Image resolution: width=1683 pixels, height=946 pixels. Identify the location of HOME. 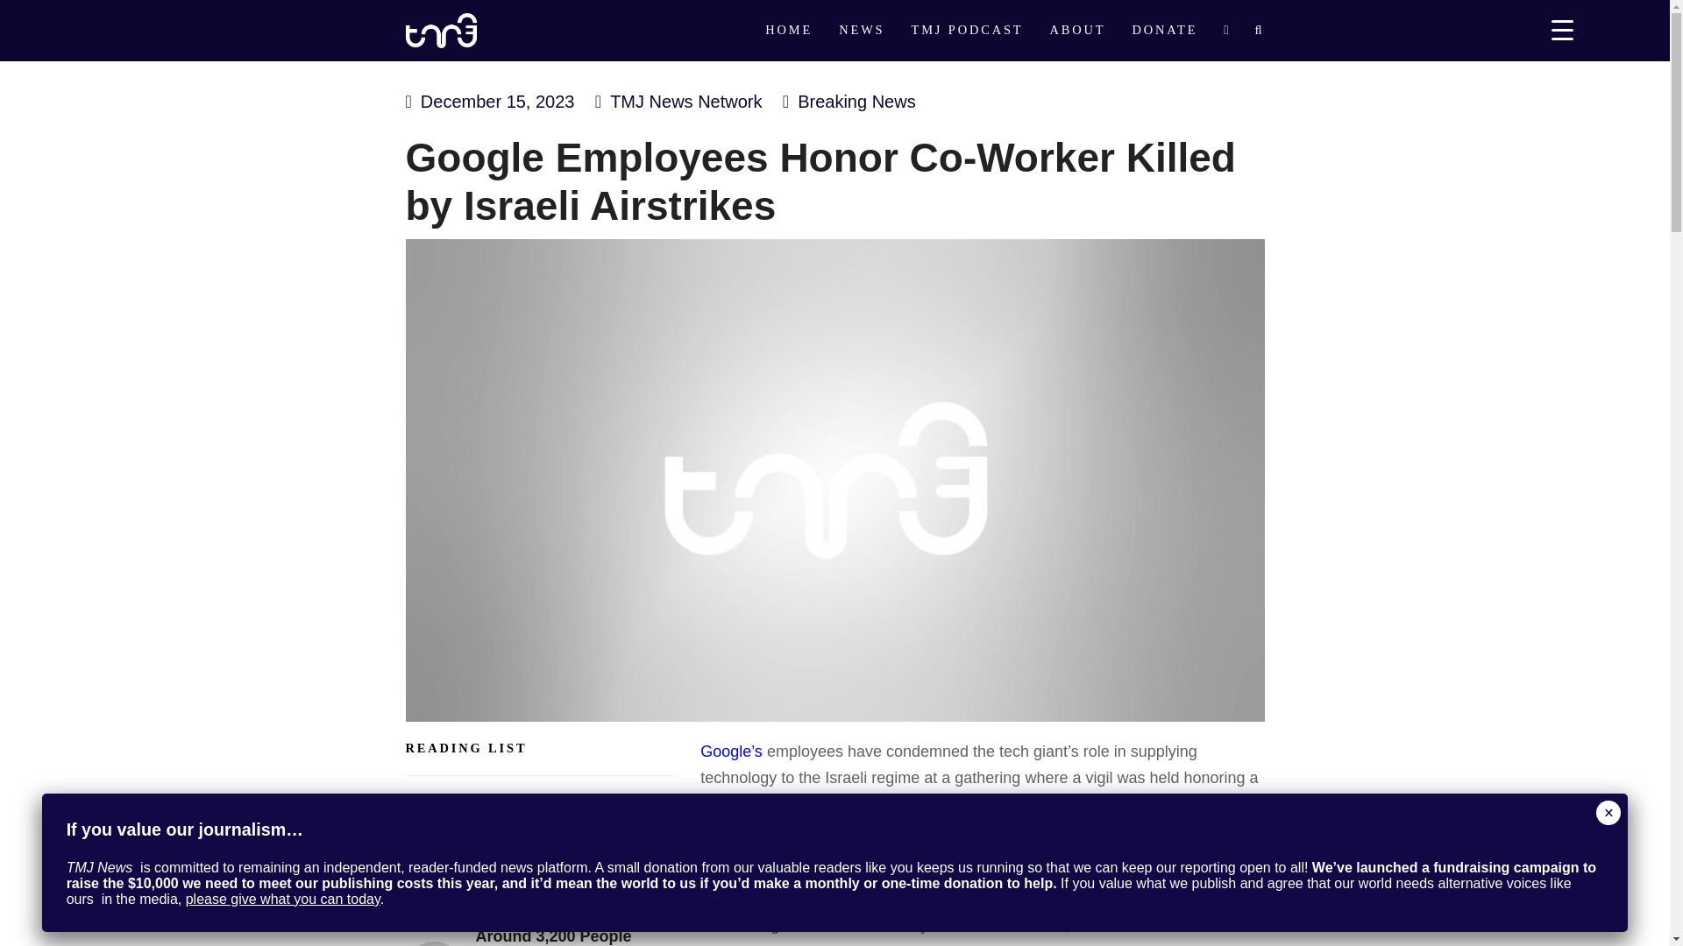
(789, 31).